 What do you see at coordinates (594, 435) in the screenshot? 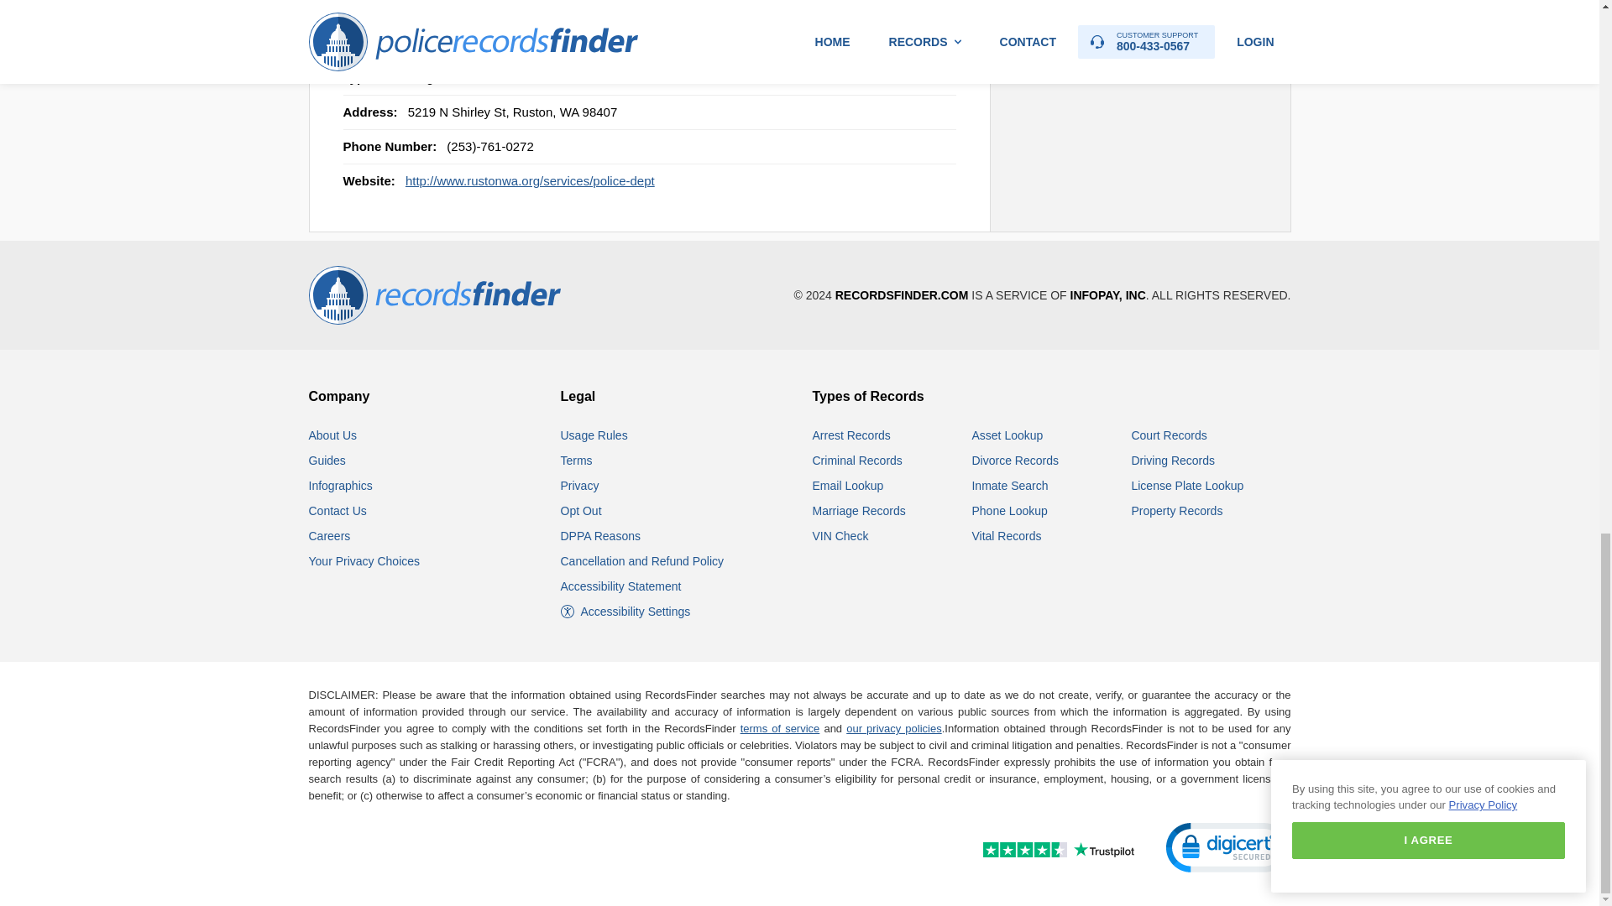
I see `RecordsFinder.com Usage Rules` at bounding box center [594, 435].